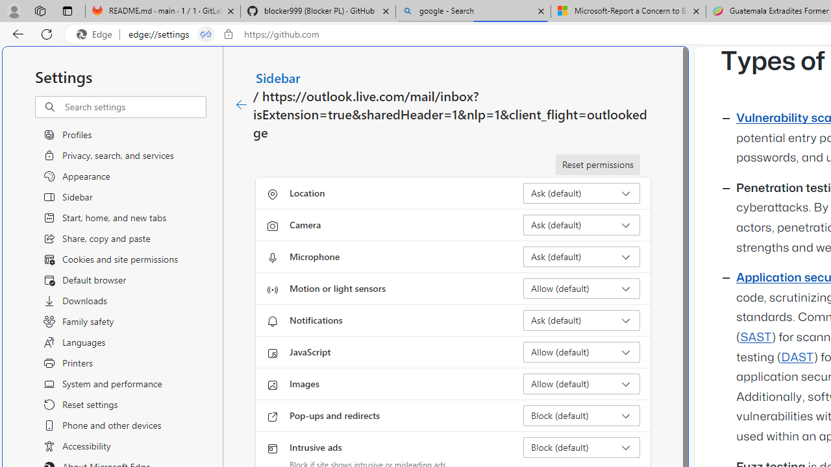 The height and width of the screenshot is (467, 831). I want to click on Images Allow (default), so click(582, 384).